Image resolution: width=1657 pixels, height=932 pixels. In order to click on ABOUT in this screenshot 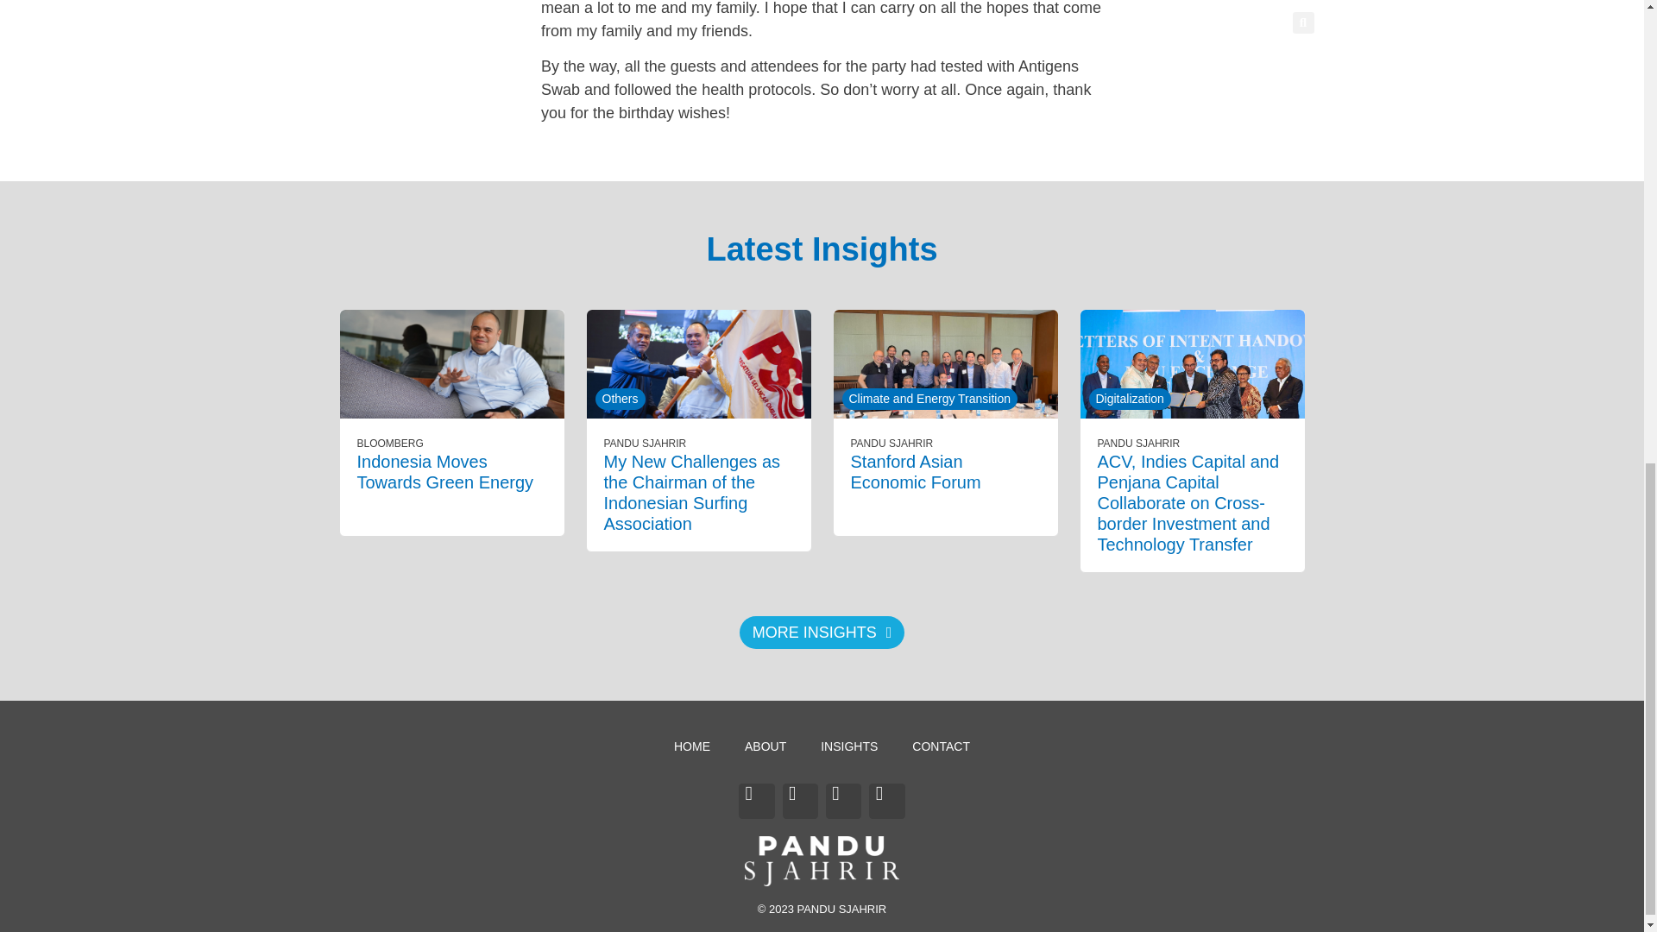, I will do `click(765, 746)`.